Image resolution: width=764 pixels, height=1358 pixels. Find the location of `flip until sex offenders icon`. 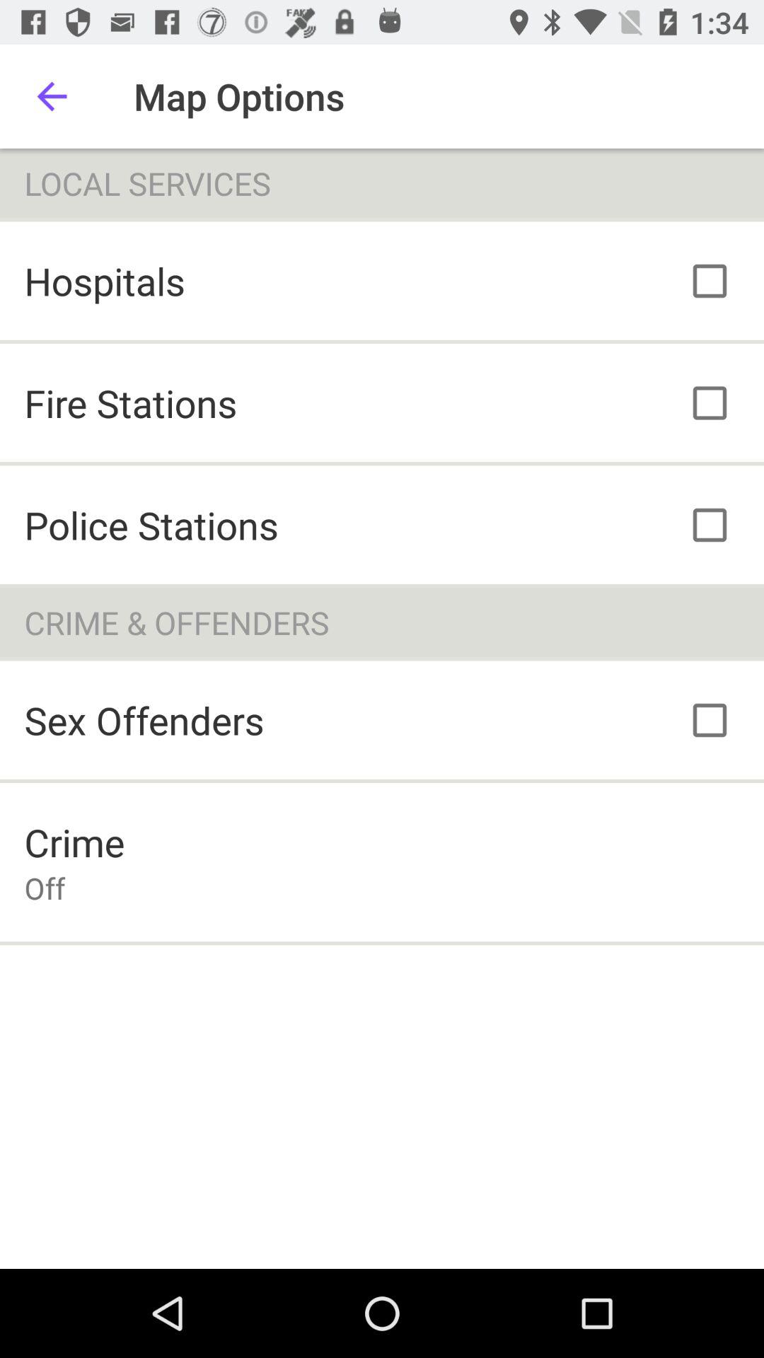

flip until sex offenders icon is located at coordinates (144, 720).